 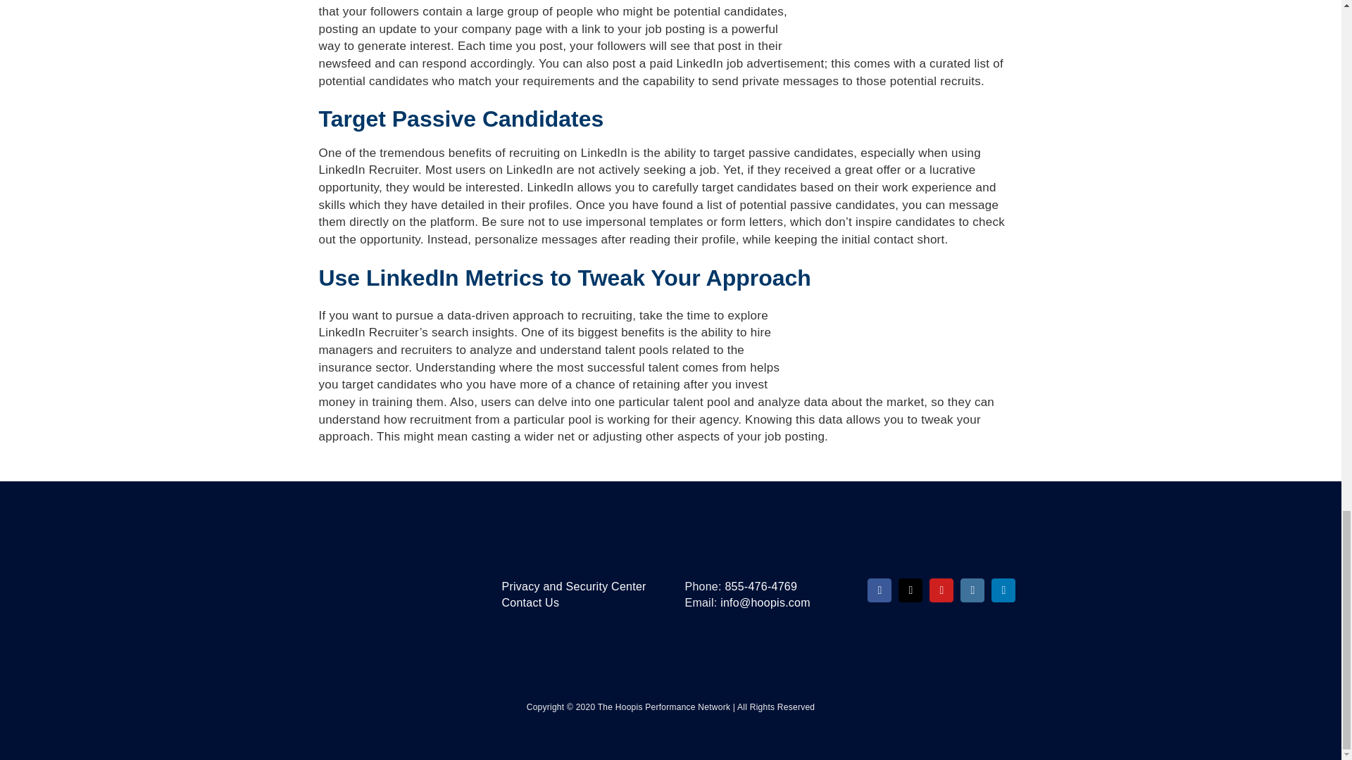 I want to click on Instagram, so click(x=972, y=590).